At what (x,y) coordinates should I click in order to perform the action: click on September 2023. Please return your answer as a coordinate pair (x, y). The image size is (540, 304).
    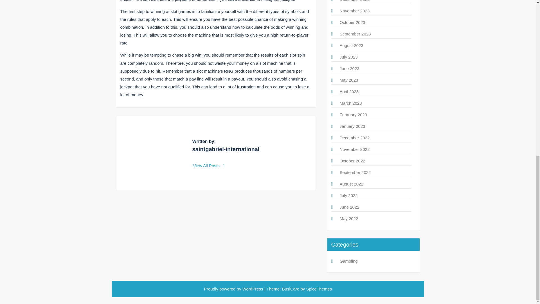
    Looking at the image, I should click on (355, 34).